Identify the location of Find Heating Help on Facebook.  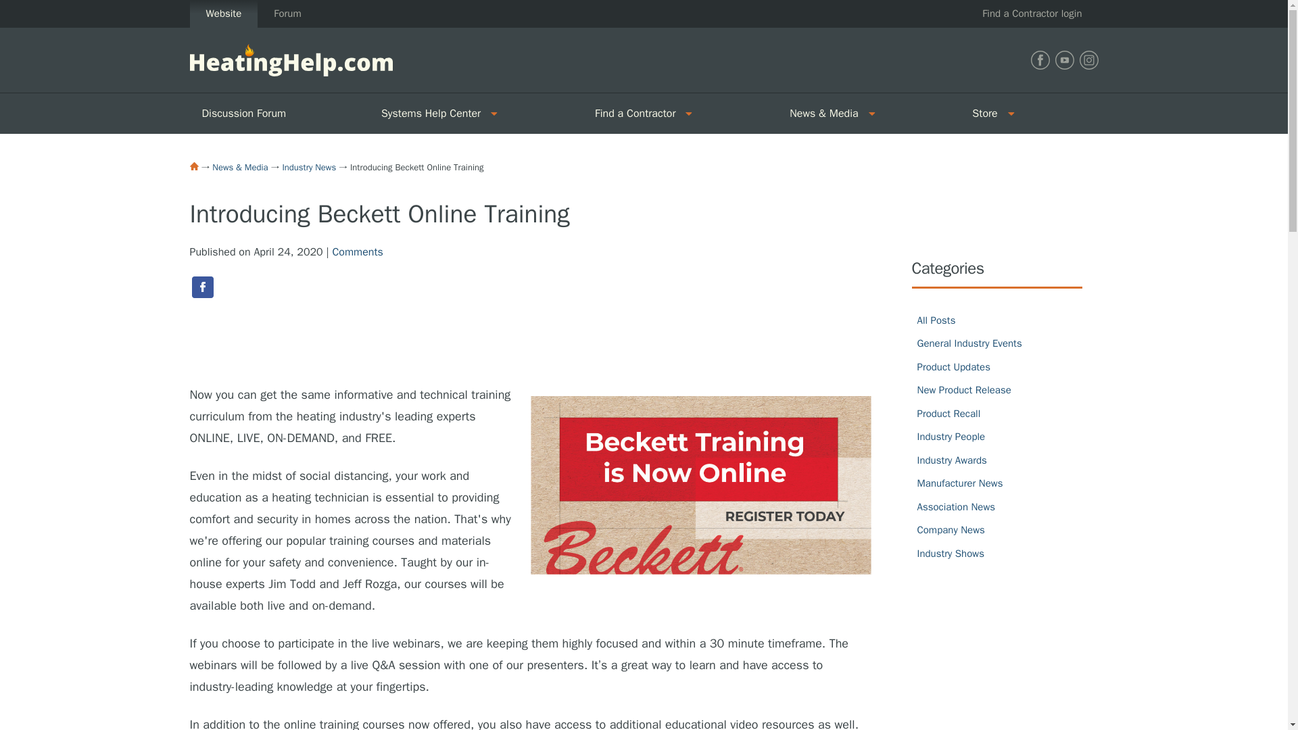
(1040, 59).